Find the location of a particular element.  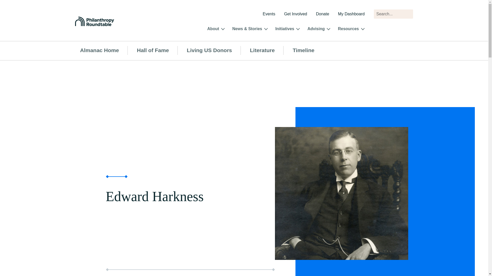

Timeline is located at coordinates (303, 50).